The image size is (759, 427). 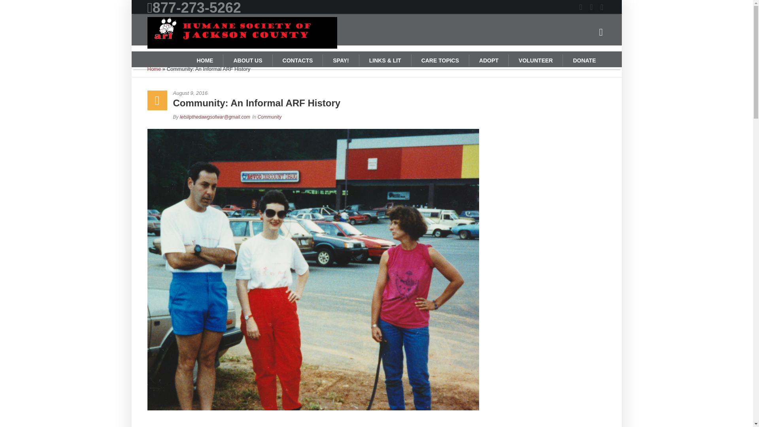 I want to click on HOME, so click(x=205, y=60).